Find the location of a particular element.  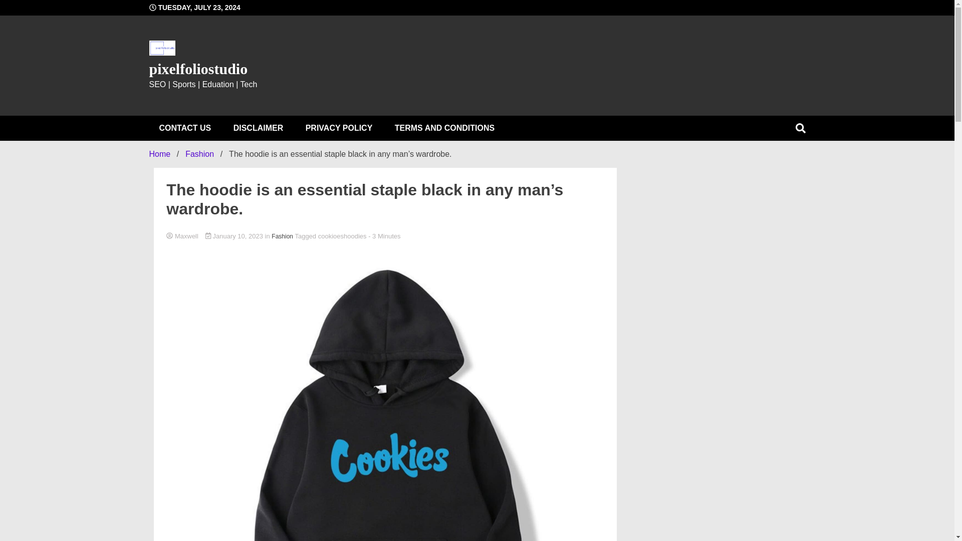

Maxwell is located at coordinates (385, 236).